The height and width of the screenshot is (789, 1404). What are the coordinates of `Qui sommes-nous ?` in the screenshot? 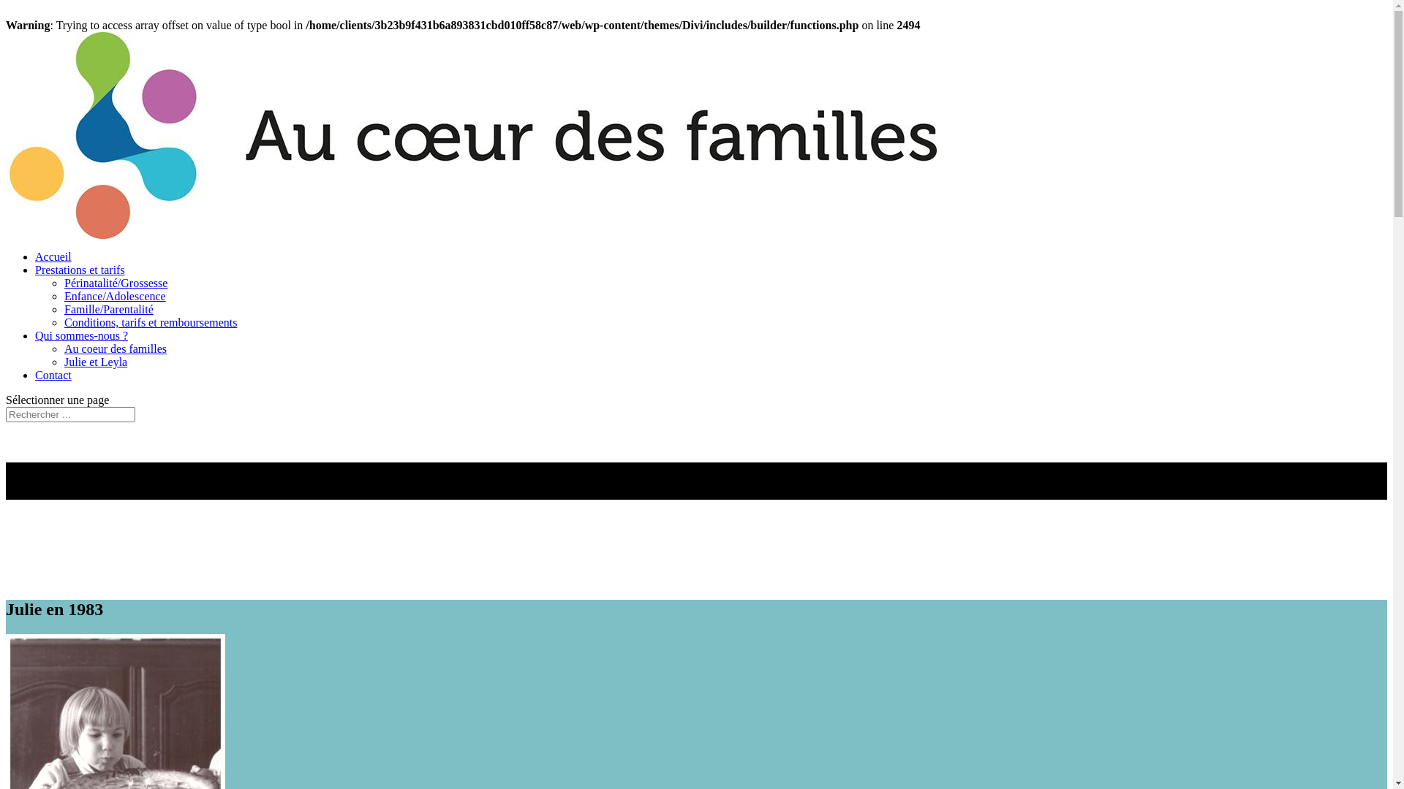 It's located at (82, 336).